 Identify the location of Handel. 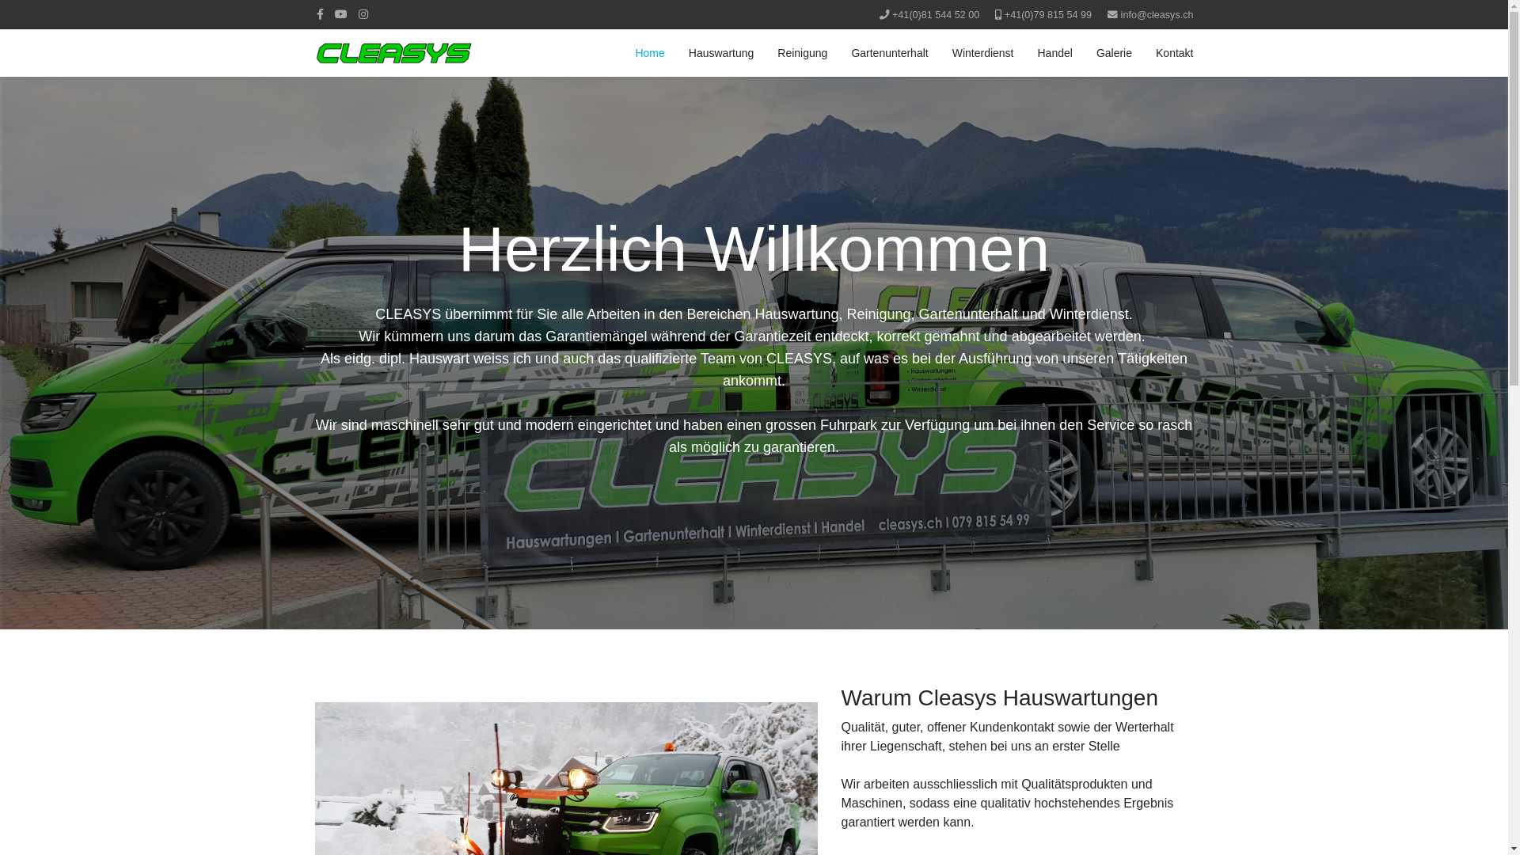
(1055, 53).